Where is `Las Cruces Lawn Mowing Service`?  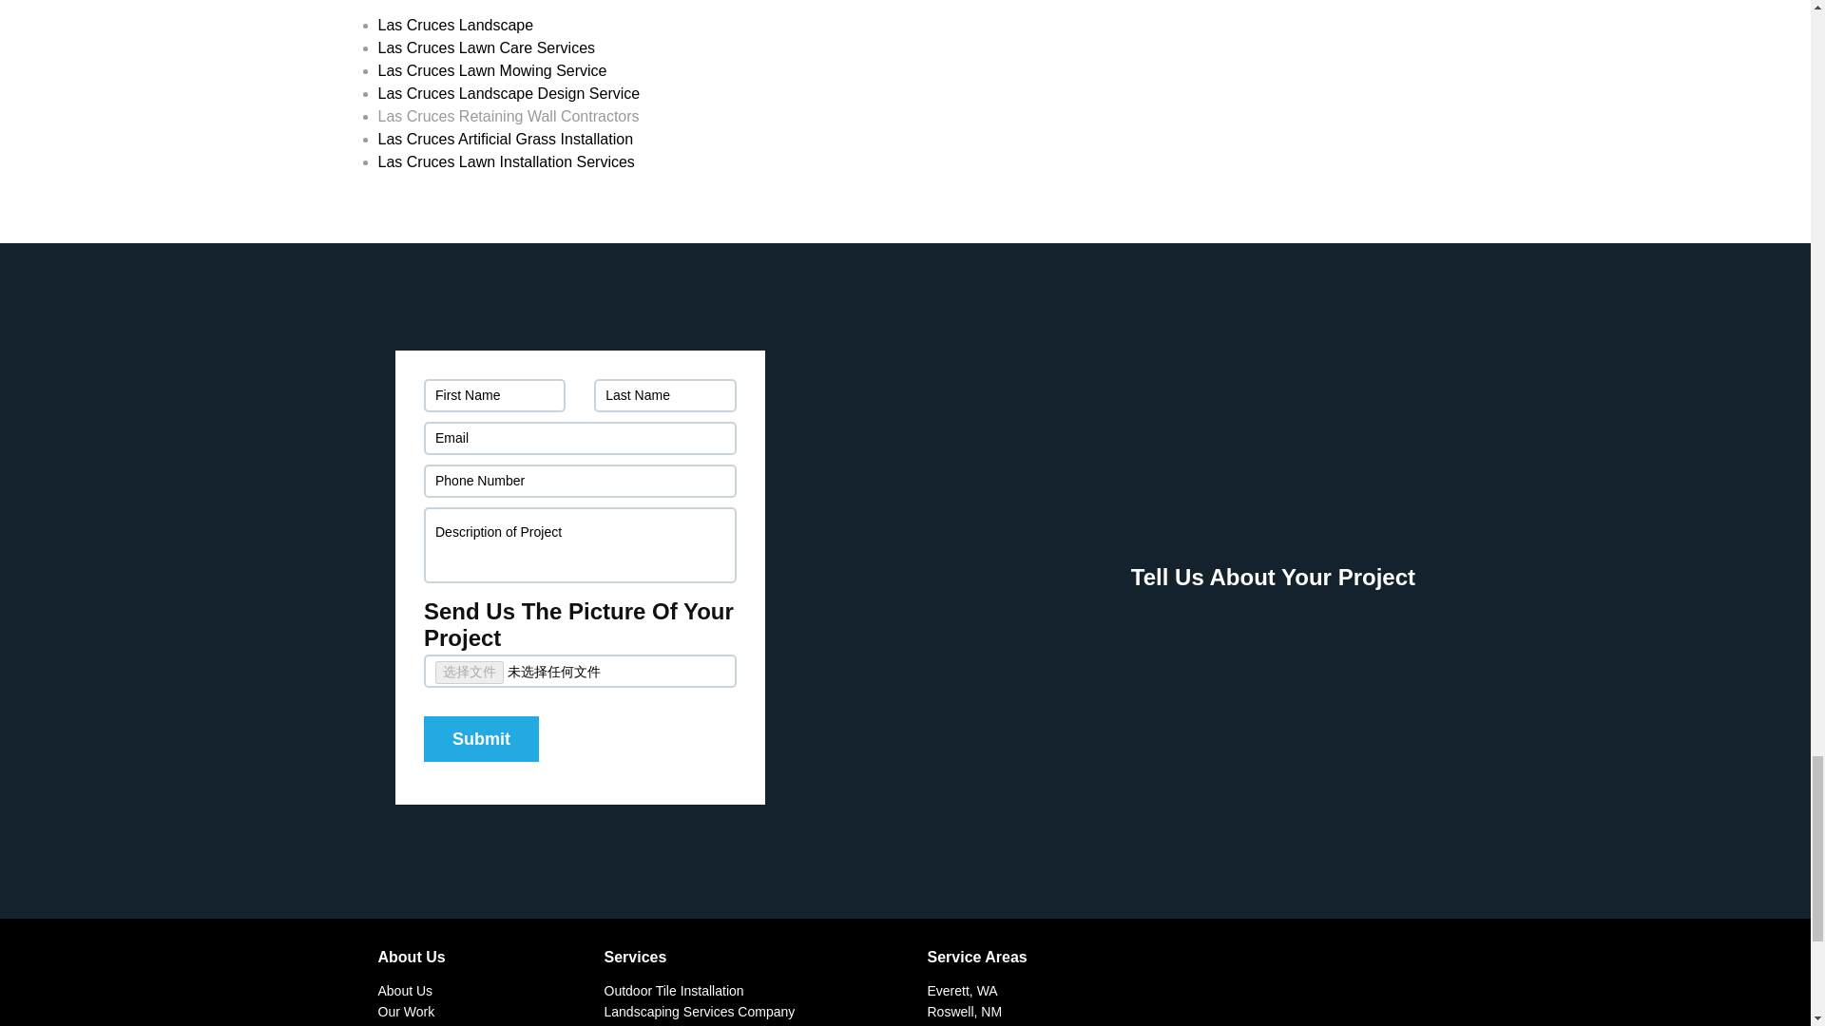 Las Cruces Lawn Mowing Service is located at coordinates (492, 70).